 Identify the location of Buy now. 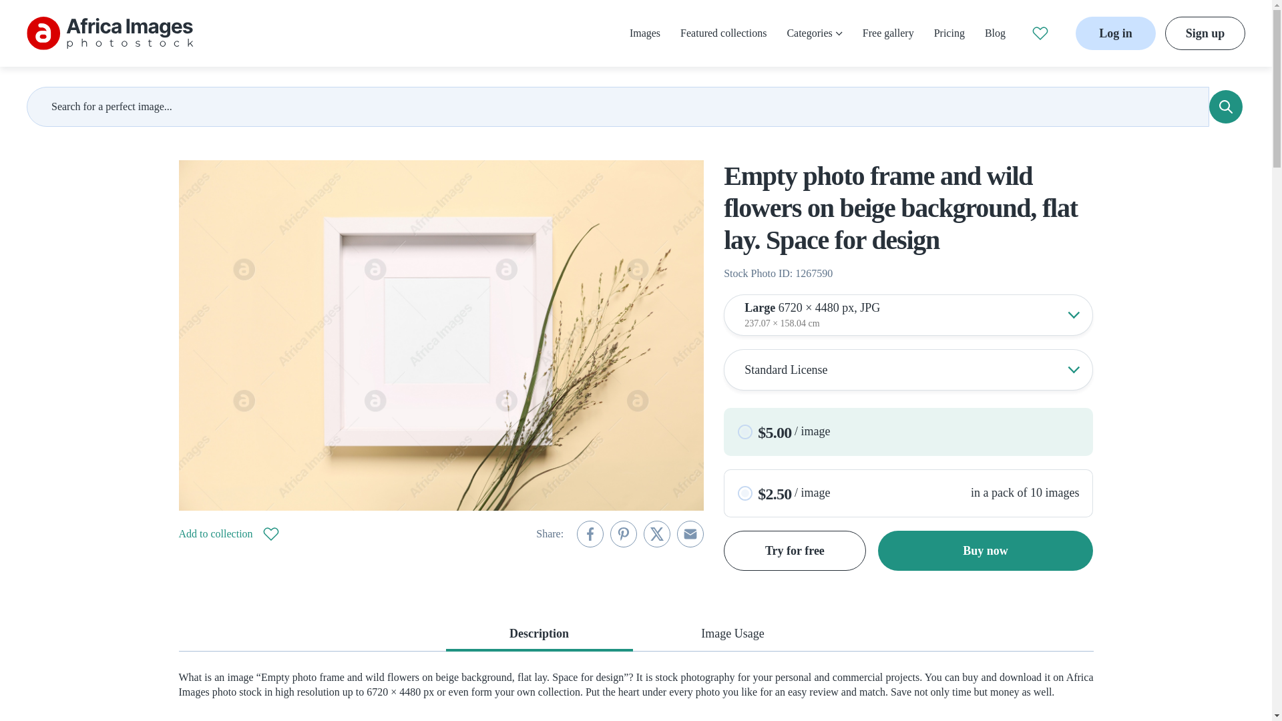
(986, 550).